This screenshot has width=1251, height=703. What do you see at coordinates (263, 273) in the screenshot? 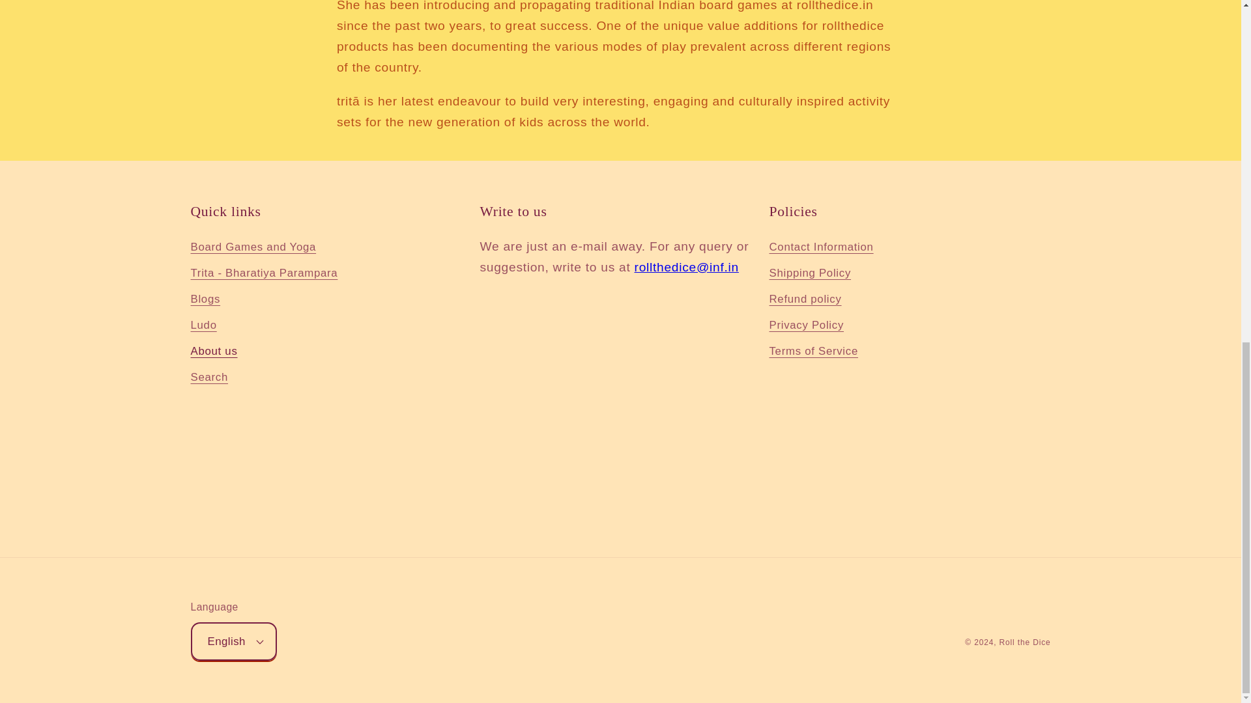
I see `Trita - Bharatiya Parampara` at bounding box center [263, 273].